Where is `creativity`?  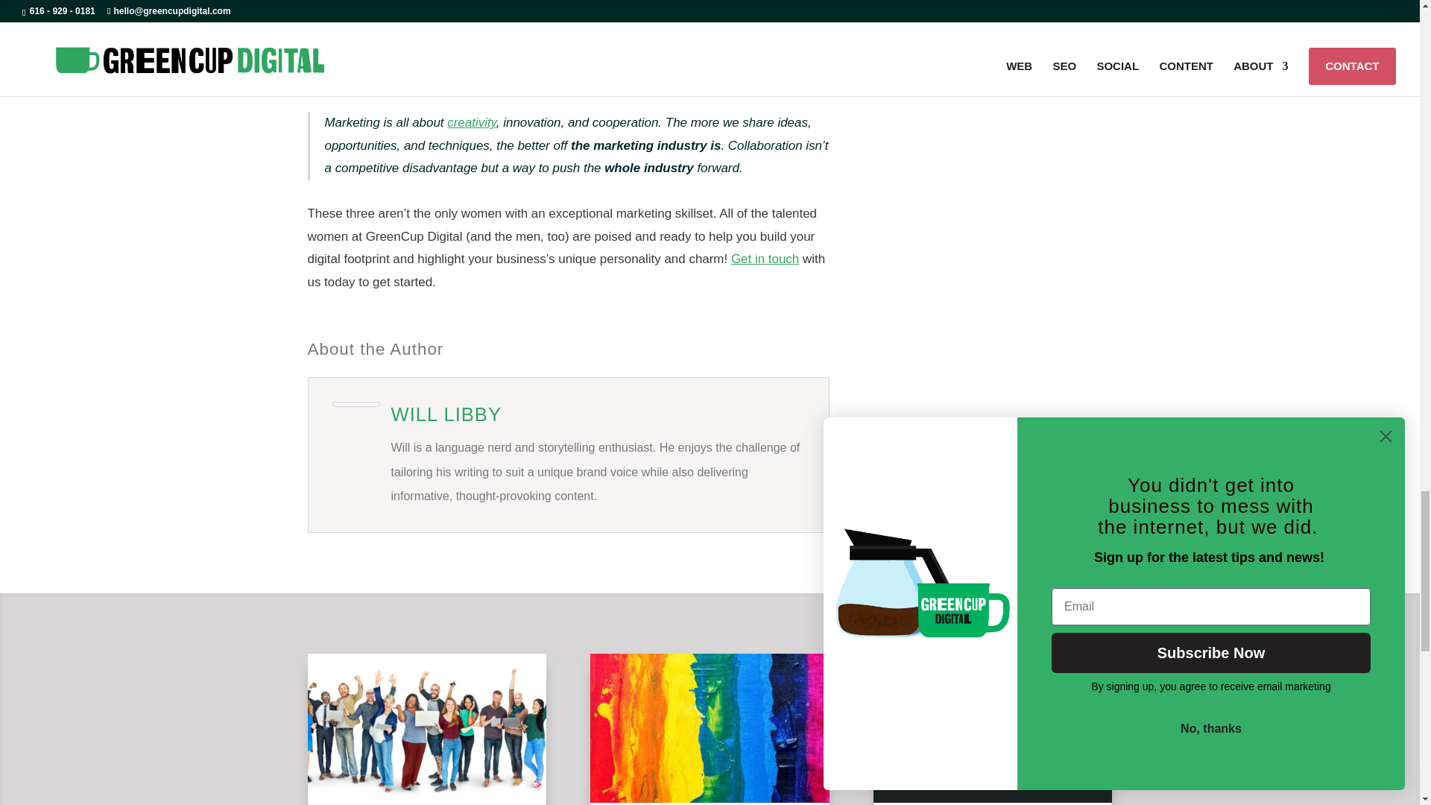 creativity is located at coordinates (471, 122).